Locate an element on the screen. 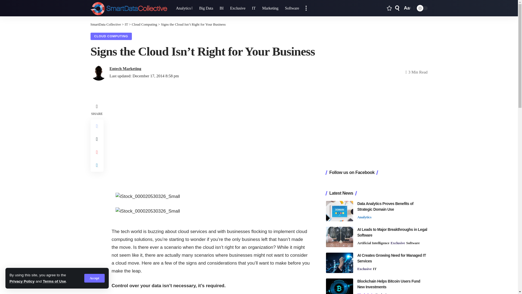 This screenshot has height=294, width=522. Terms of Use is located at coordinates (184, 8).